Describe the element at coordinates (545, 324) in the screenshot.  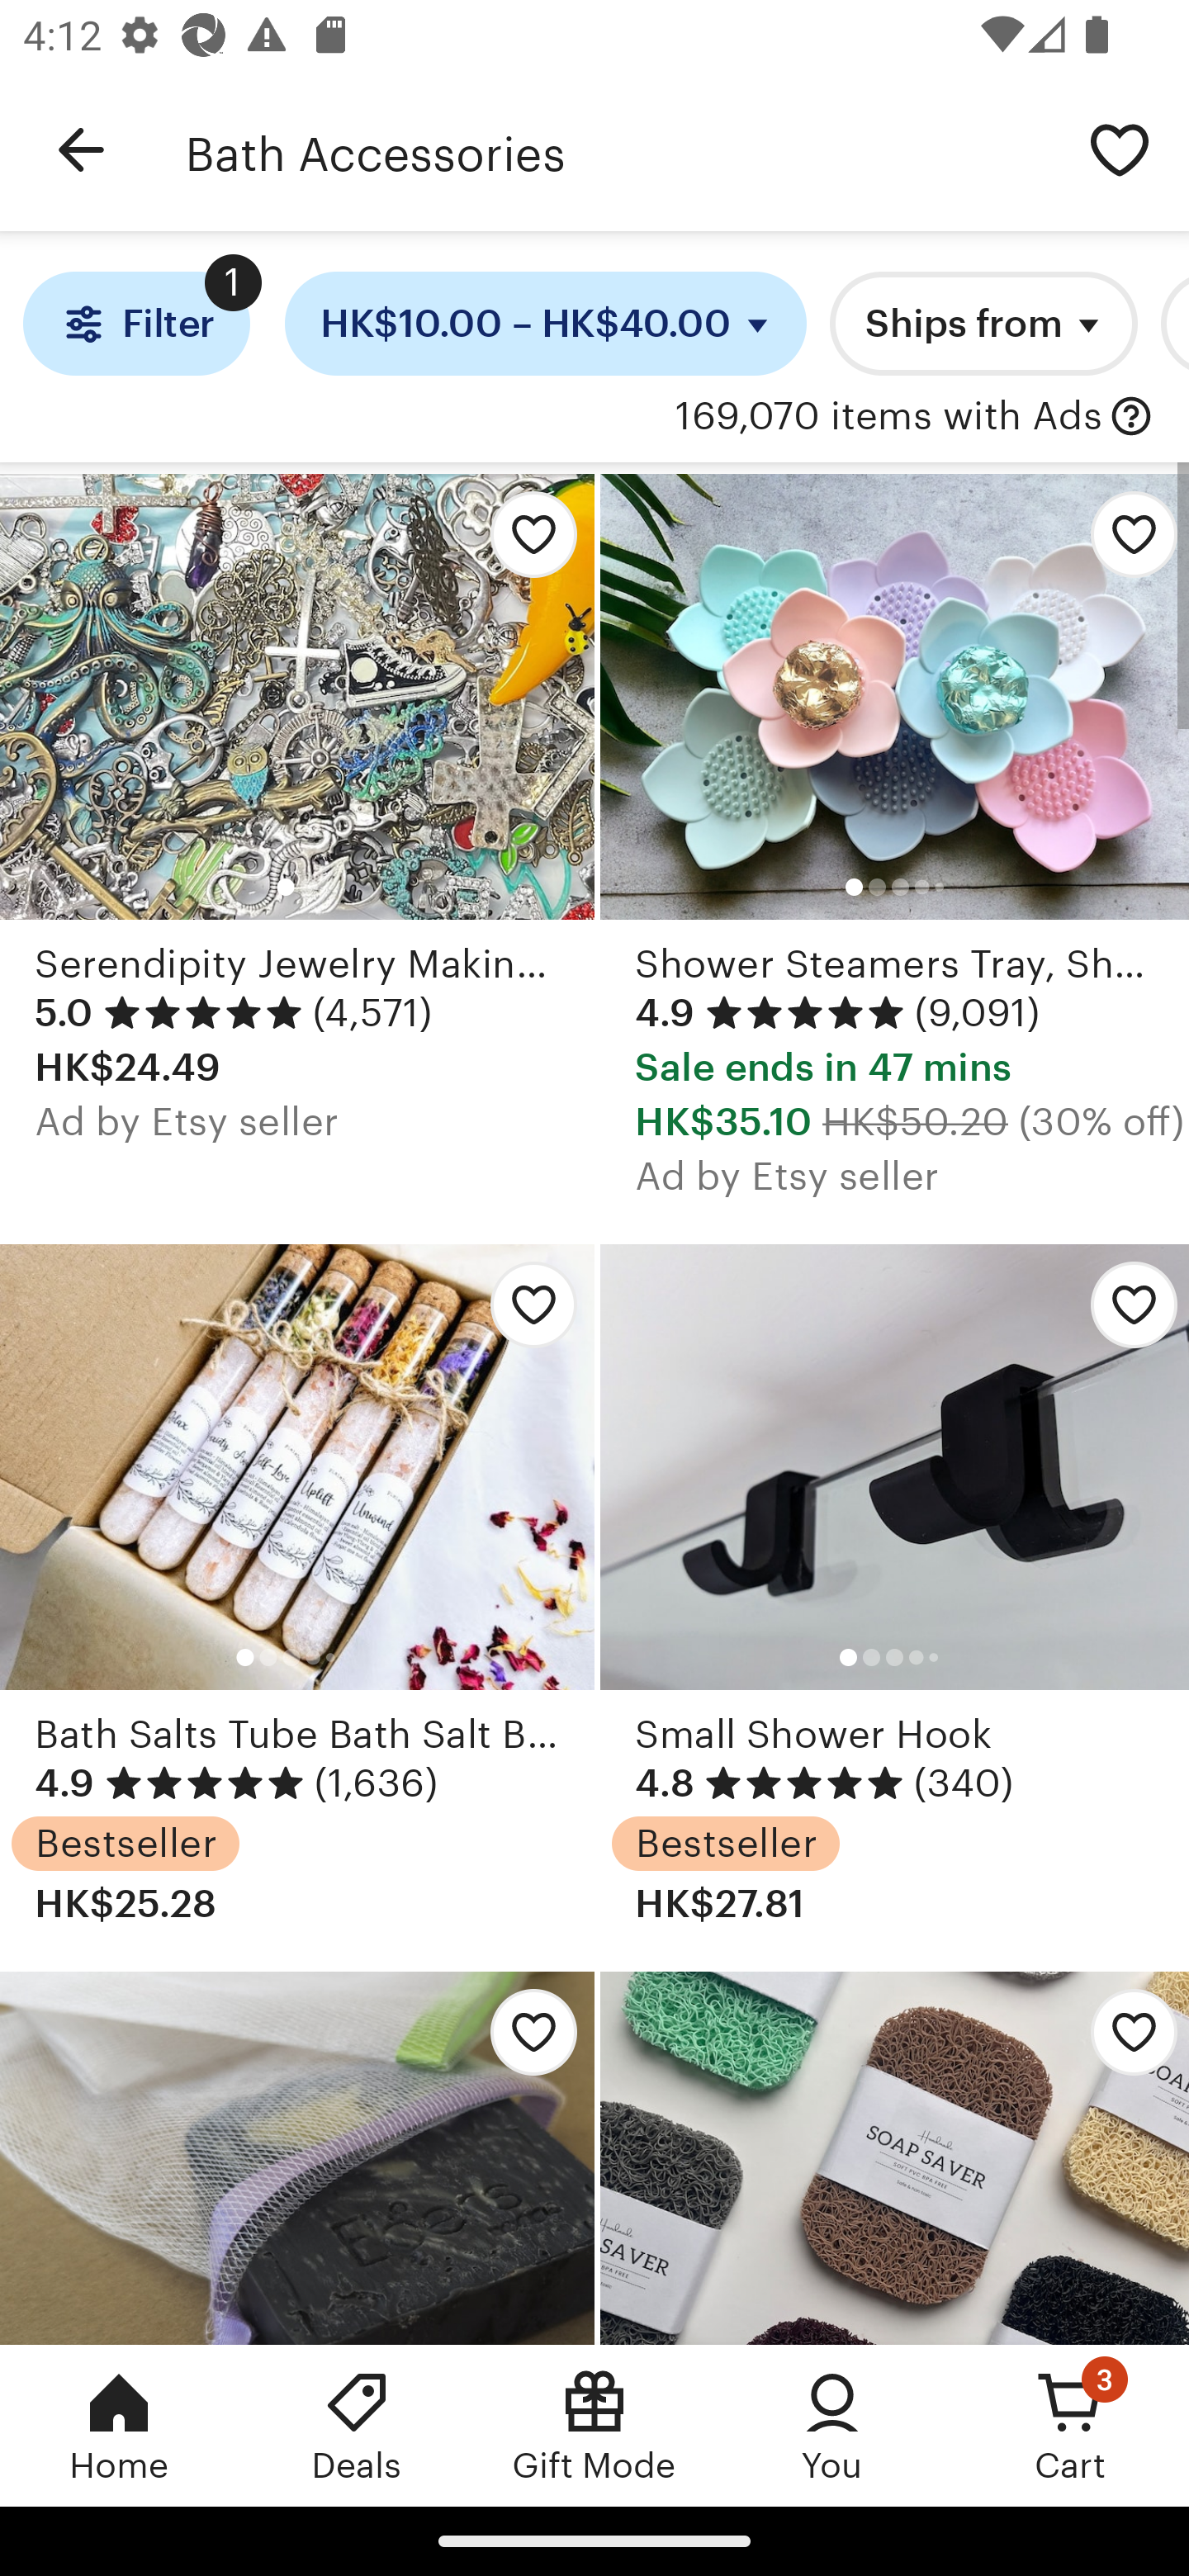
I see `HK$10.00 – HK$40.00` at that location.